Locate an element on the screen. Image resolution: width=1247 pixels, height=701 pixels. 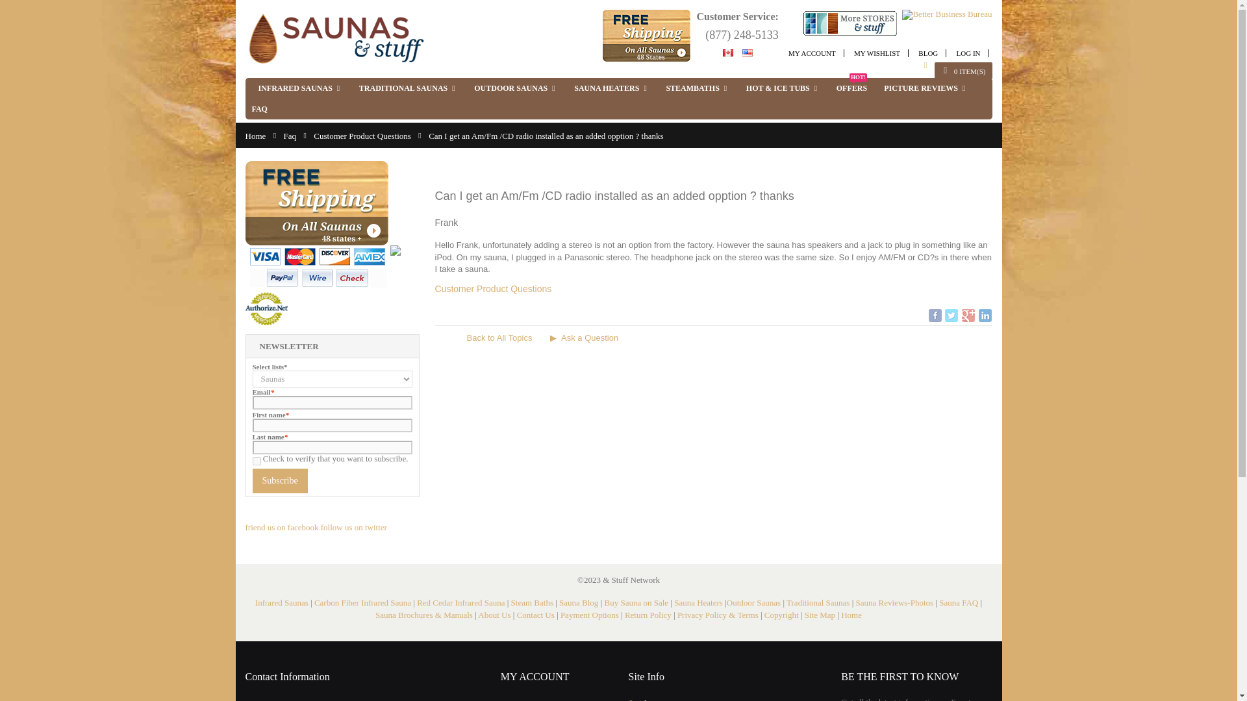
Free Sauna Shipping 48 States is located at coordinates (317, 203).